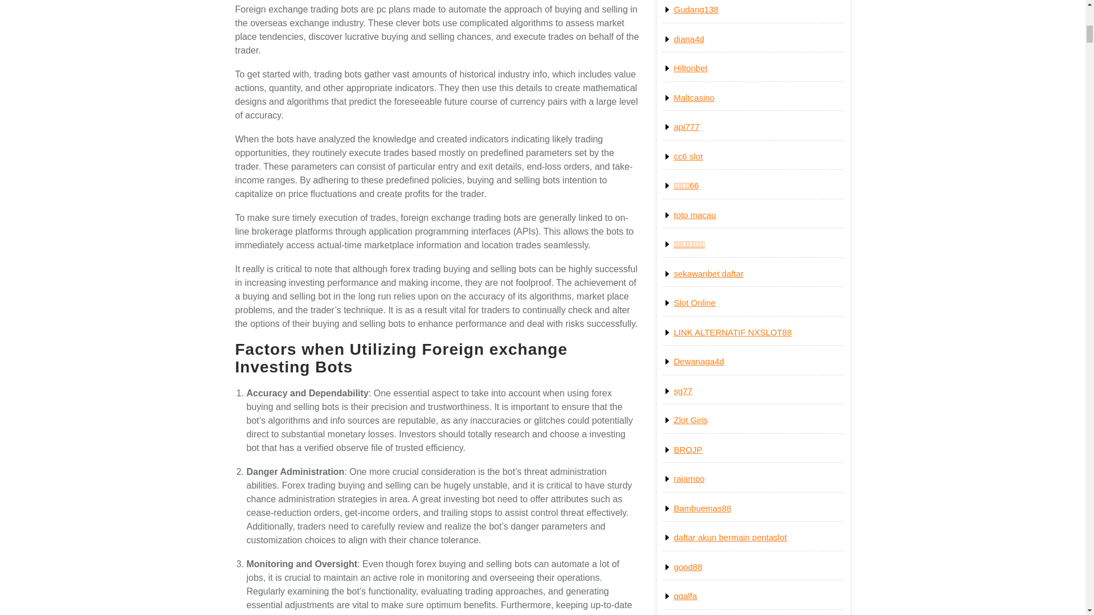 Image resolution: width=1094 pixels, height=615 pixels. I want to click on sekawanbet daftar, so click(709, 273).